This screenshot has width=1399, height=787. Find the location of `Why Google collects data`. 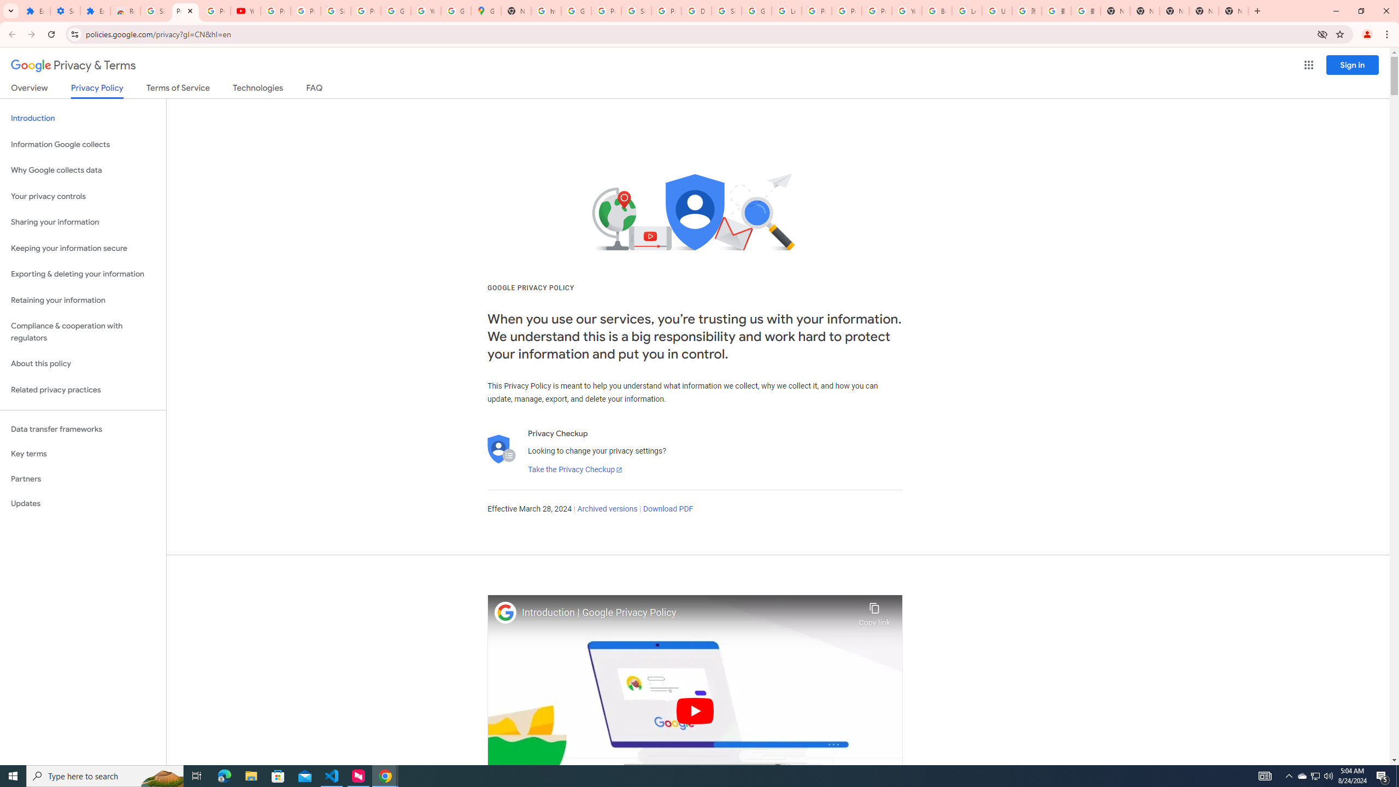

Why Google collects data is located at coordinates (83, 171).